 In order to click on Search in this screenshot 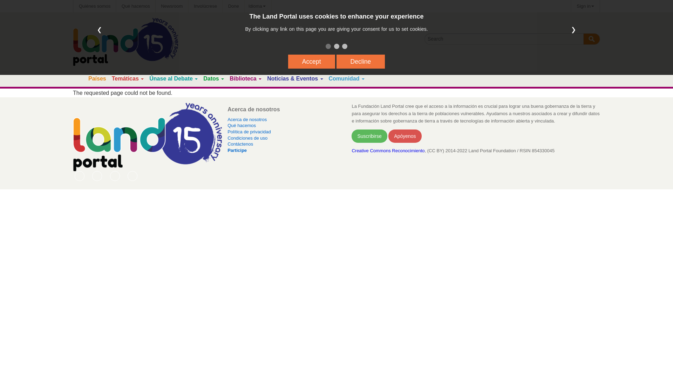, I will do `click(592, 39)`.